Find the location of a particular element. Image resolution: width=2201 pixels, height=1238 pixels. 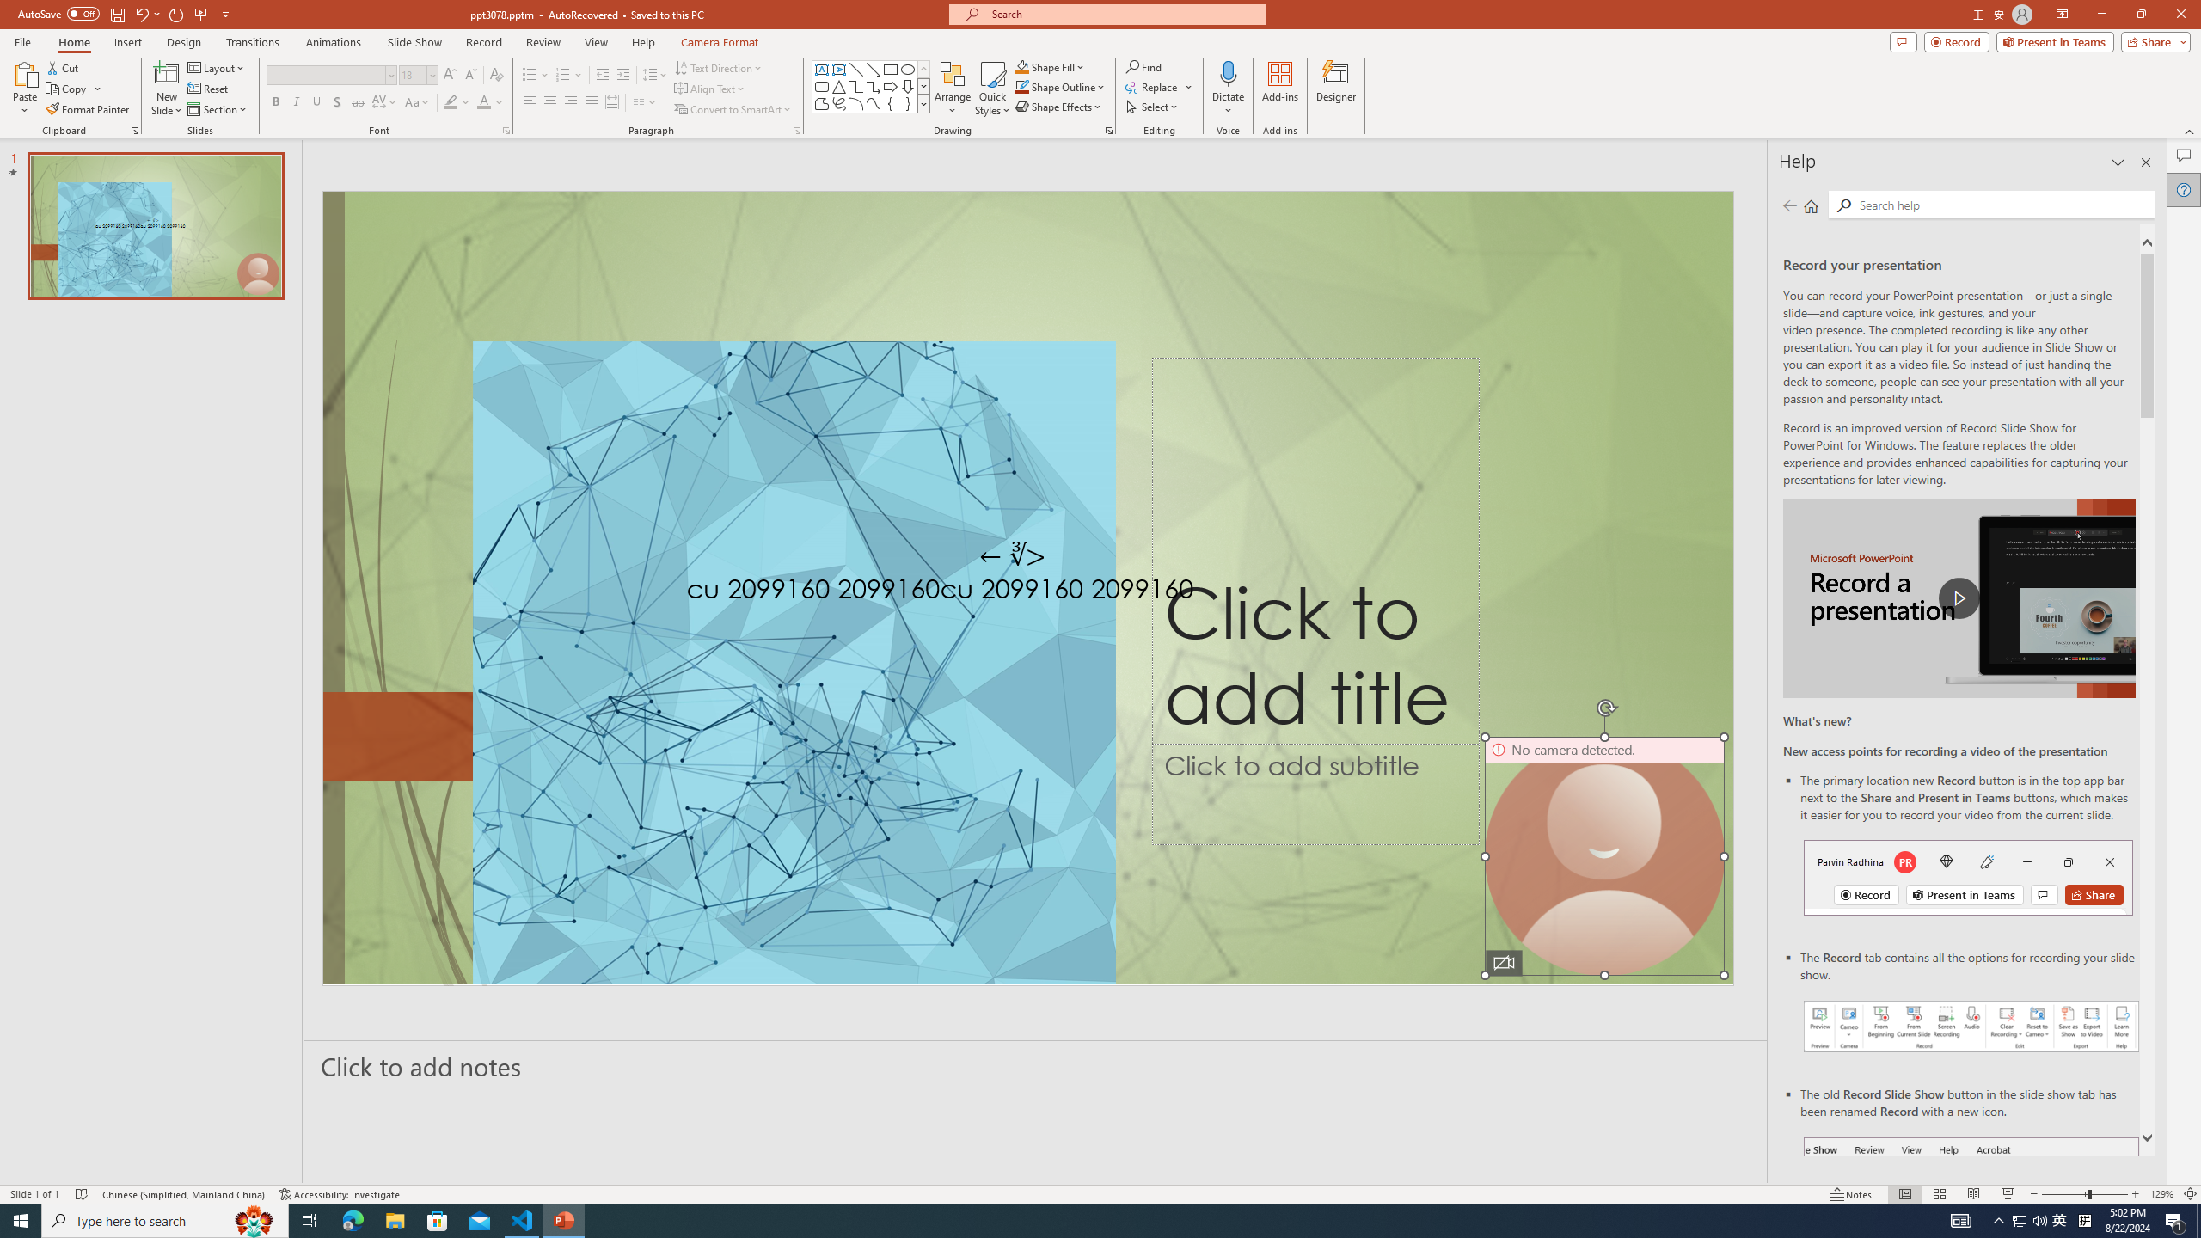

Shape Outline Green, Accent 1 is located at coordinates (1021, 86).